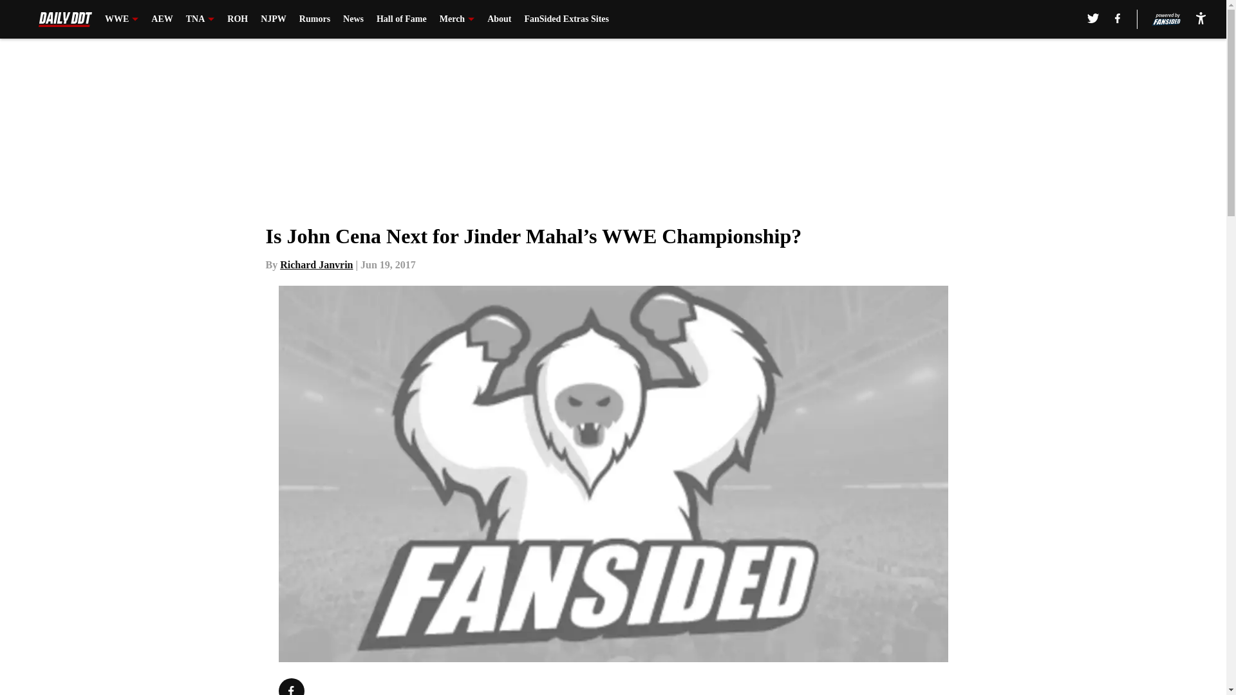 This screenshot has width=1236, height=695. Describe the element at coordinates (274, 19) in the screenshot. I see `NJPW` at that location.